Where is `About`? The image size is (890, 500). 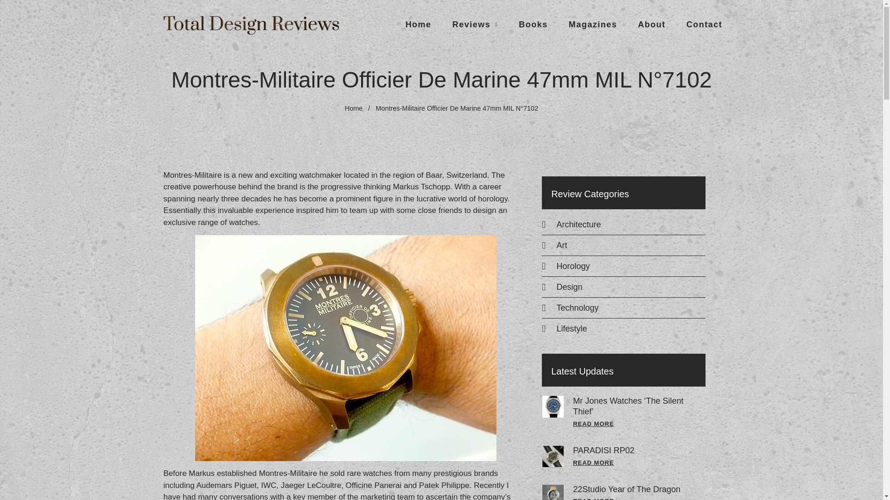
About is located at coordinates (651, 24).